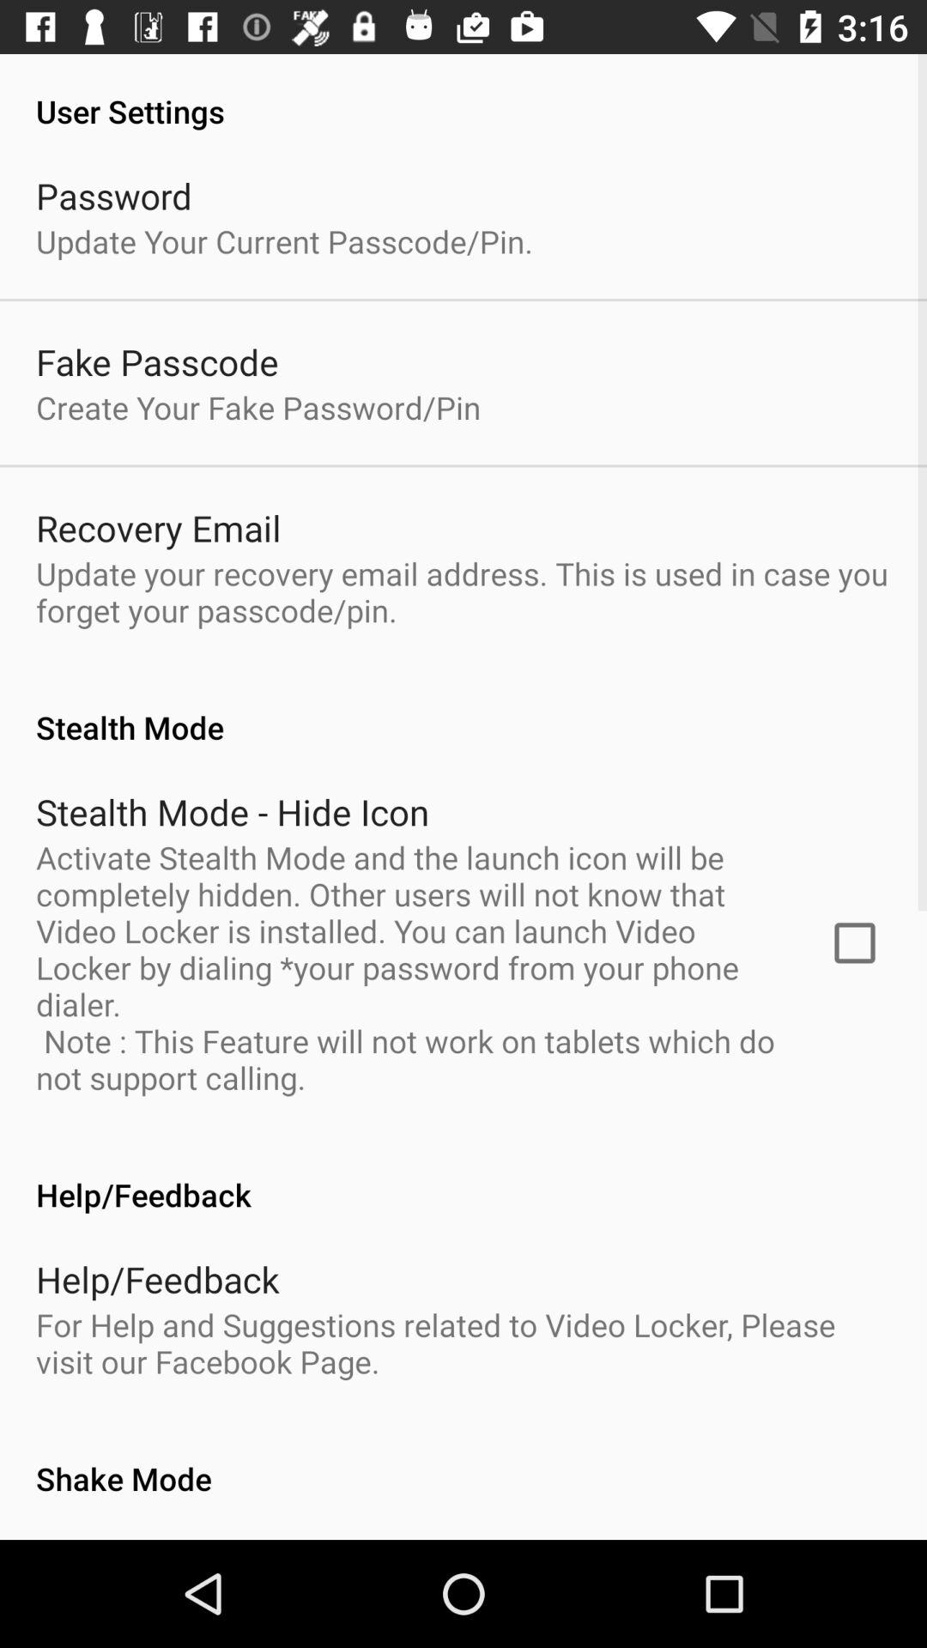 The width and height of the screenshot is (927, 1648). Describe the element at coordinates (463, 1342) in the screenshot. I see `jump until for help and icon` at that location.